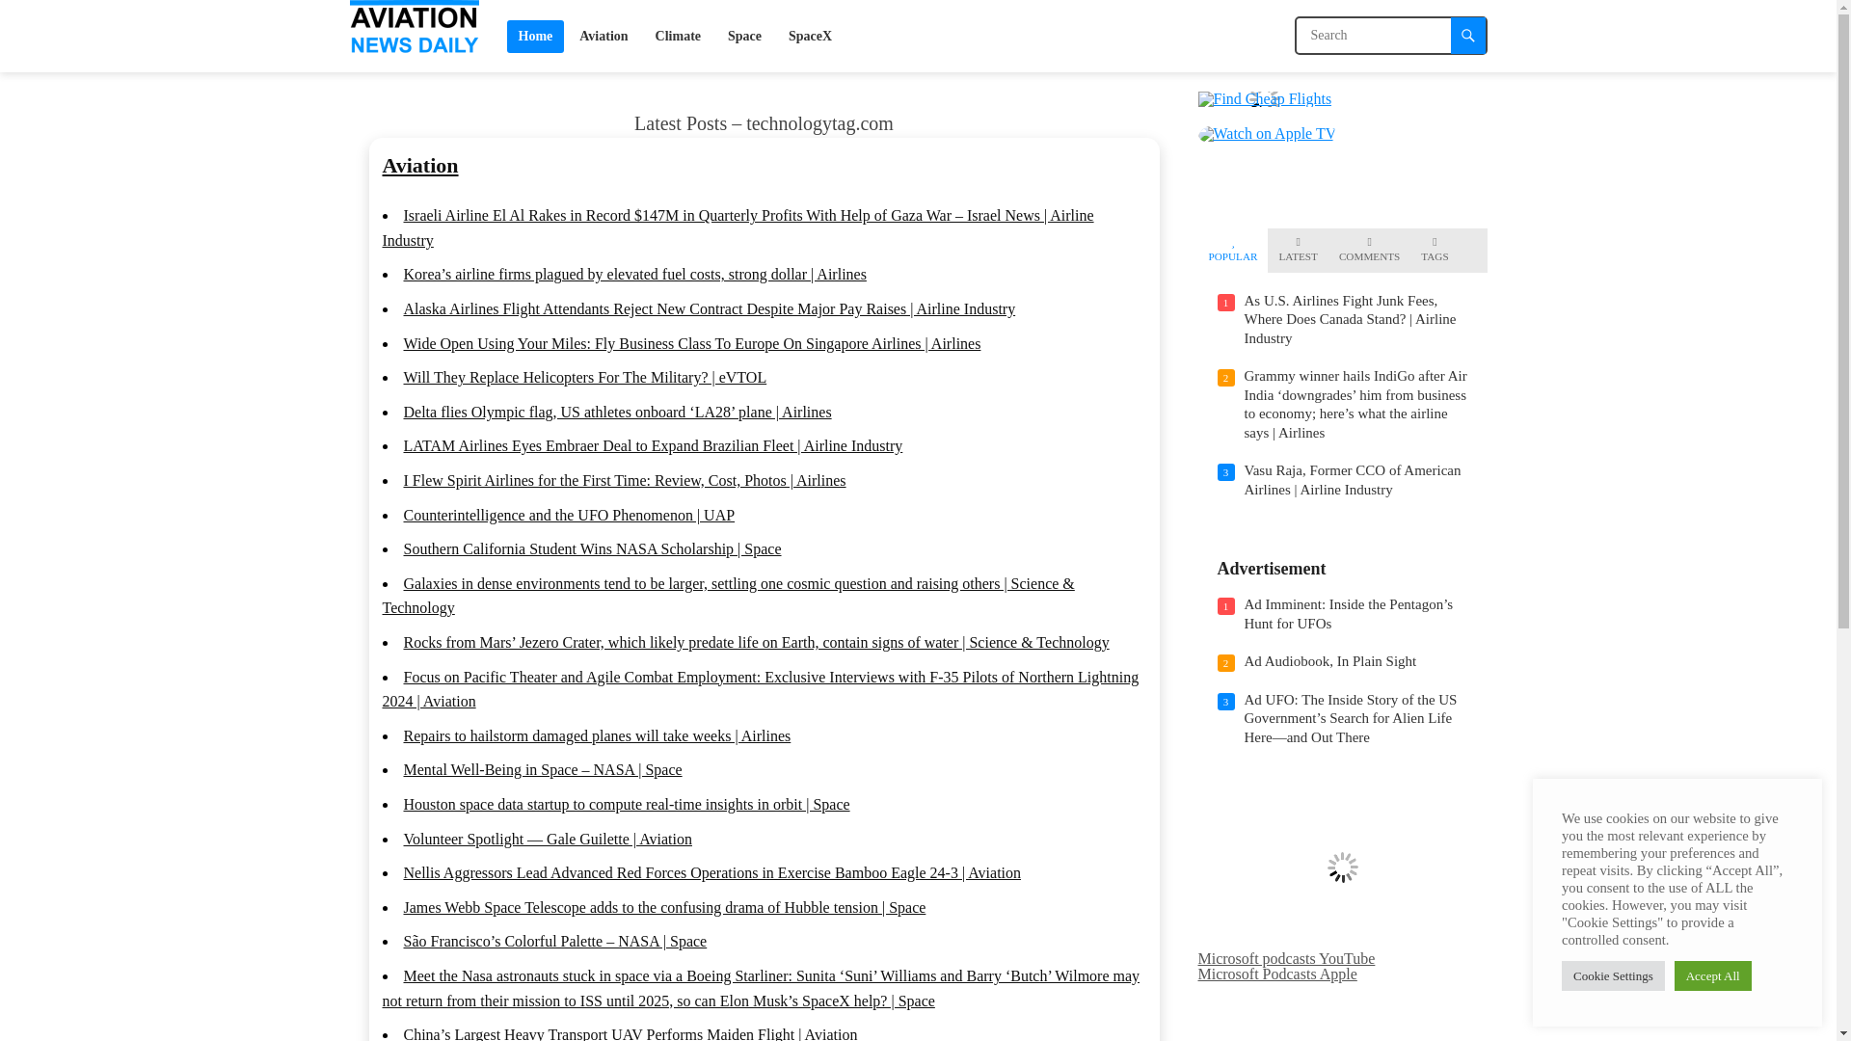 The image size is (1851, 1041). What do you see at coordinates (1233, 251) in the screenshot?
I see `Popular` at bounding box center [1233, 251].